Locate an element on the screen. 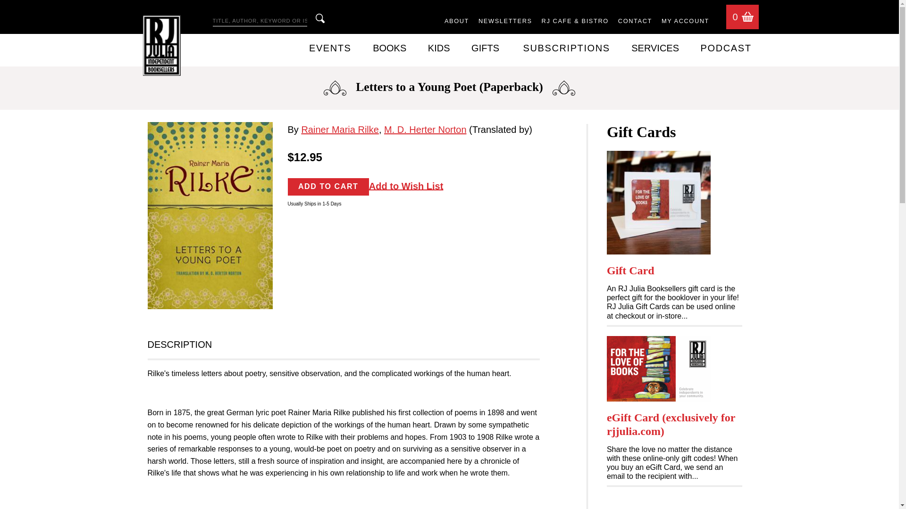 This screenshot has height=509, width=906. SUBSCRIPTIONS is located at coordinates (566, 48).